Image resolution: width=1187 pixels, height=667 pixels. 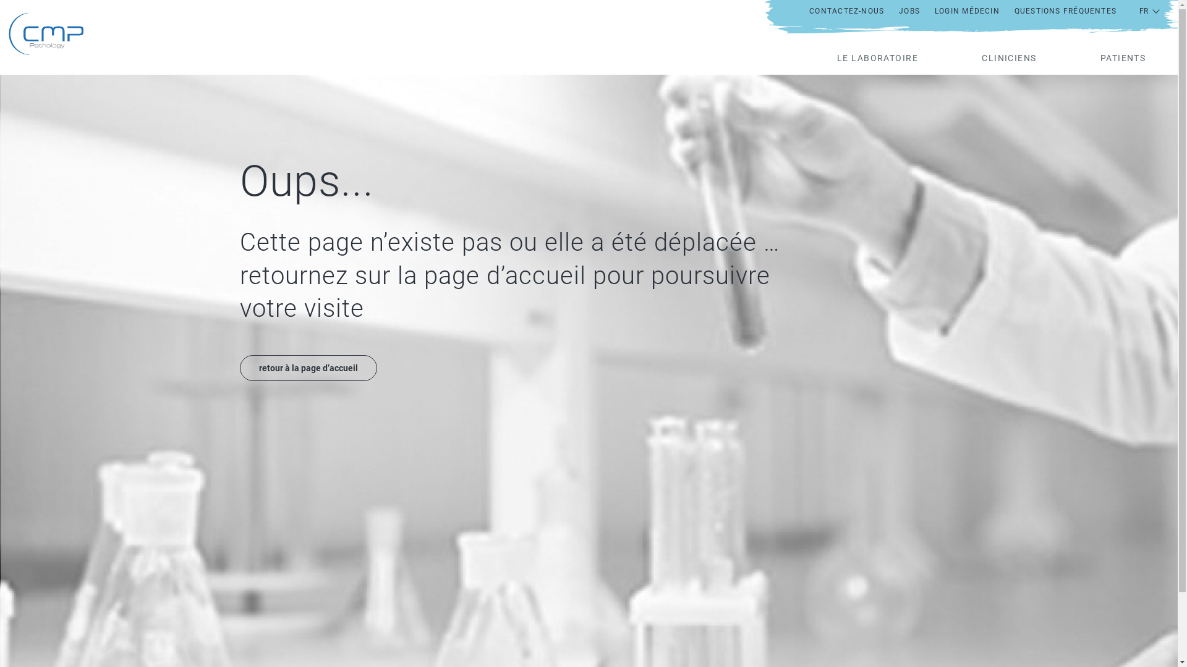 I want to click on LE LABORATOIRE, so click(x=878, y=58).